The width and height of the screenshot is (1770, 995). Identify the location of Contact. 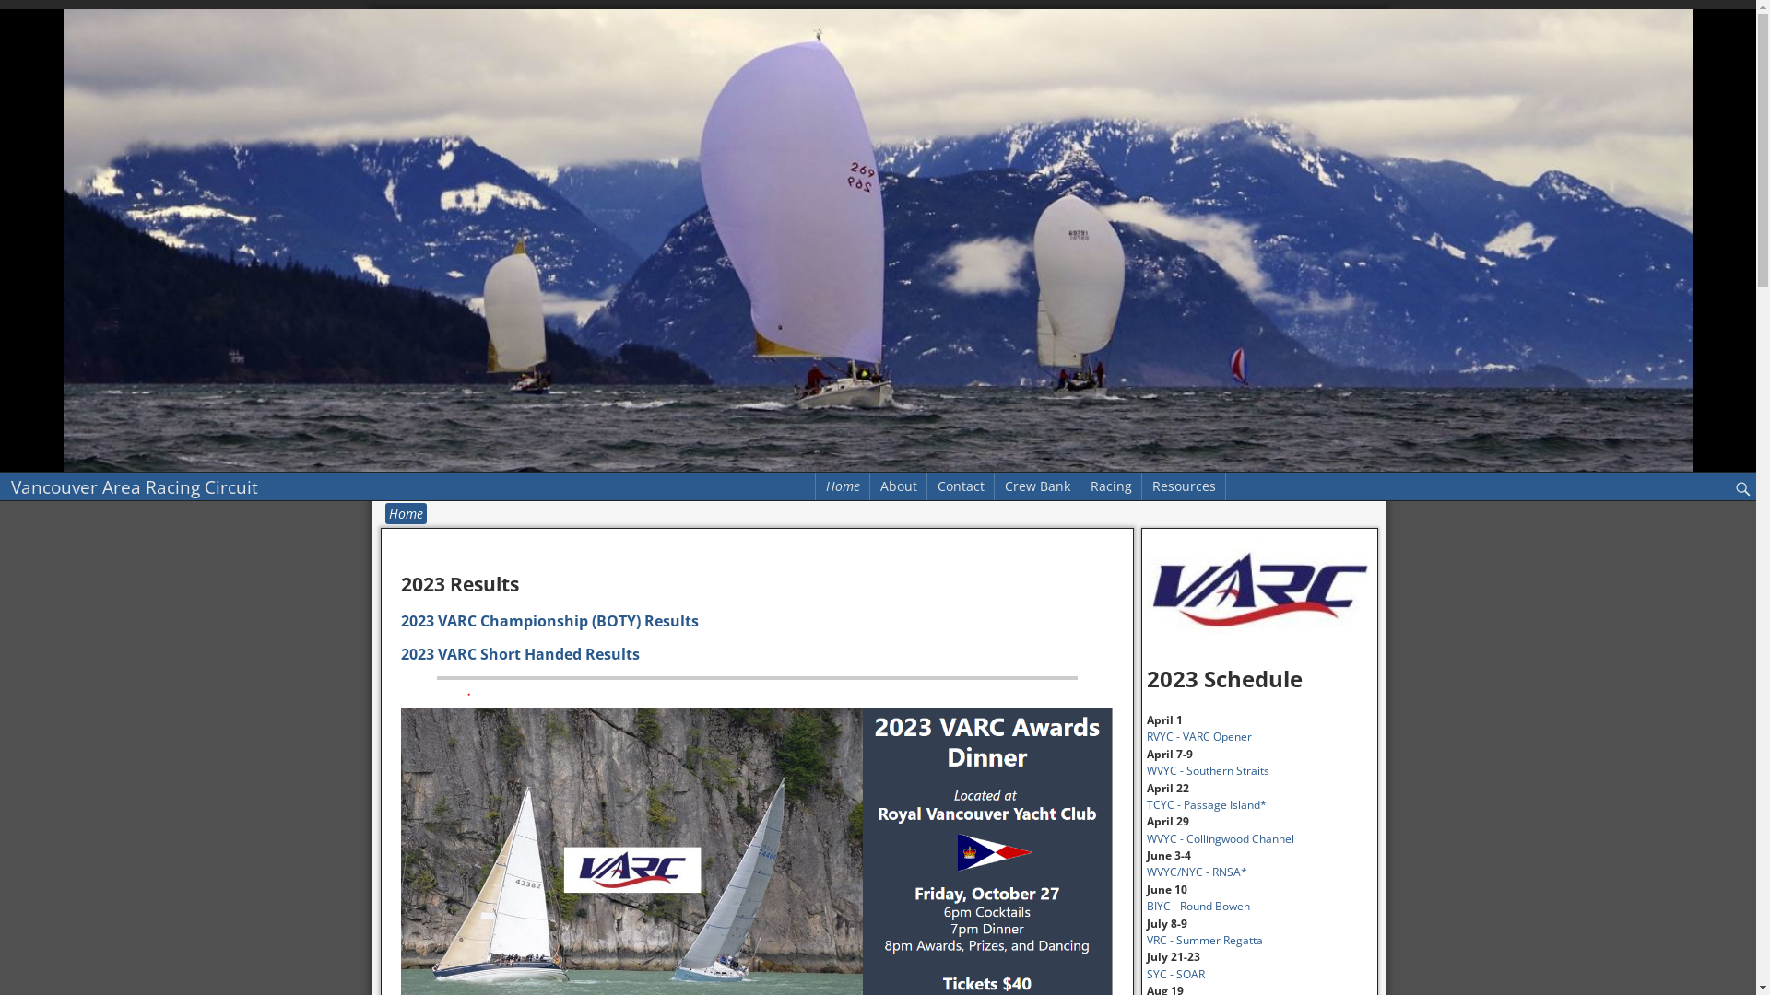
(961, 486).